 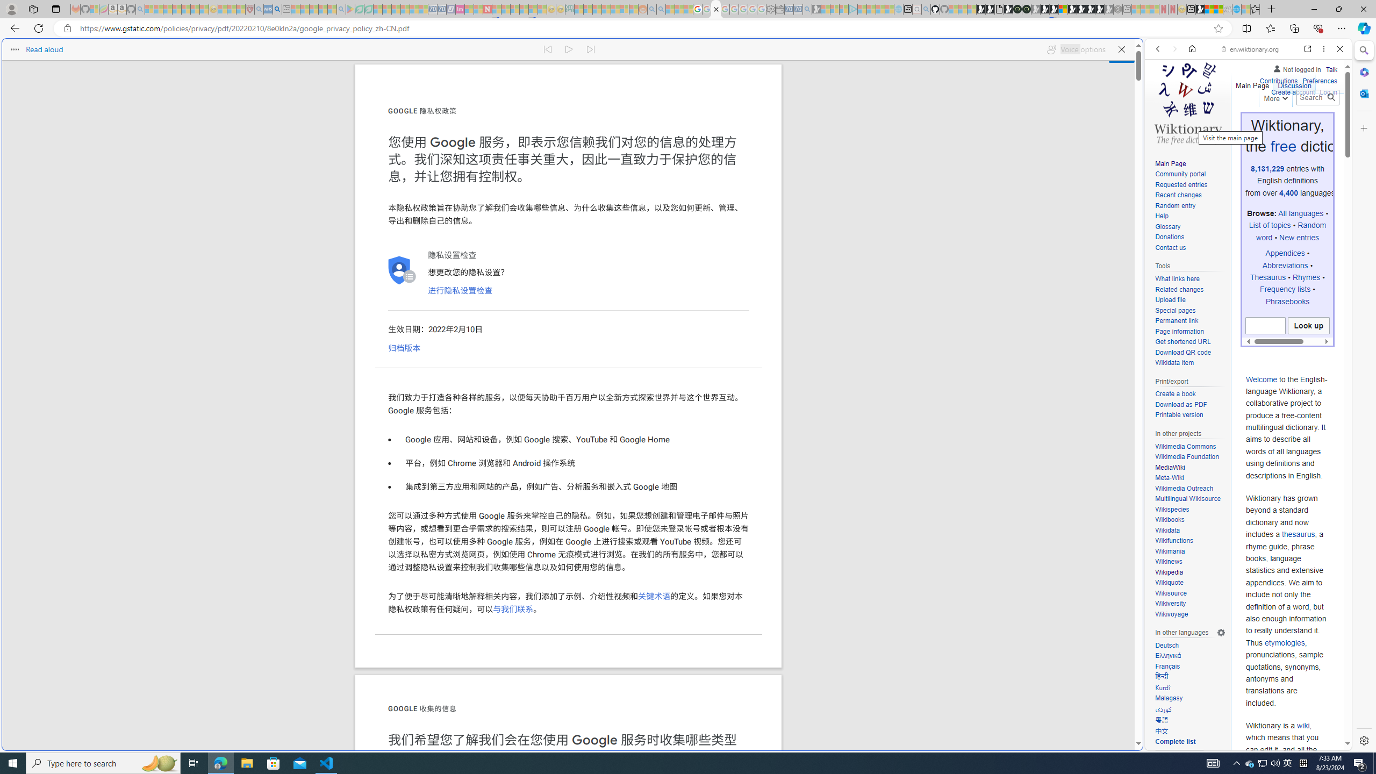 I want to click on Log in, so click(x=1329, y=91).